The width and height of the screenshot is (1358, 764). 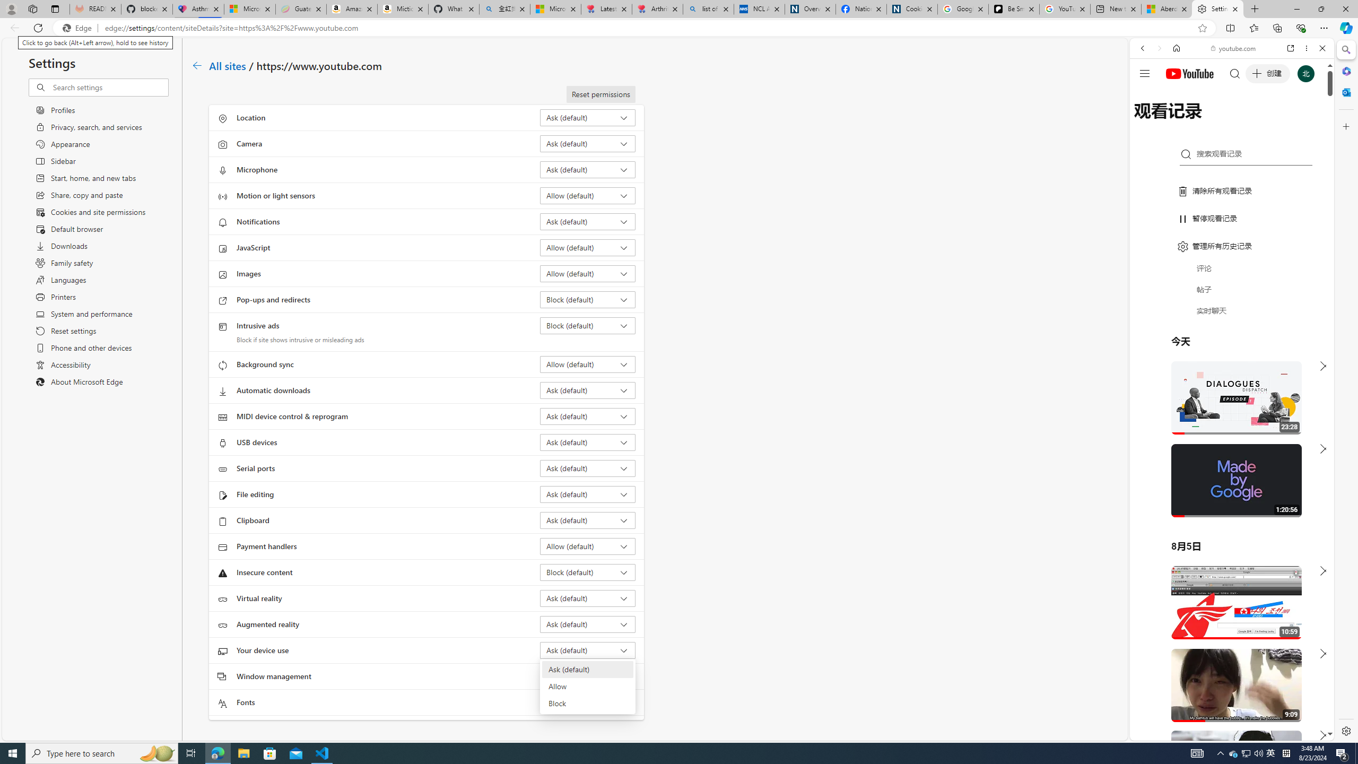 What do you see at coordinates (1213, 121) in the screenshot?
I see `Search Filter, VIDEOS` at bounding box center [1213, 121].